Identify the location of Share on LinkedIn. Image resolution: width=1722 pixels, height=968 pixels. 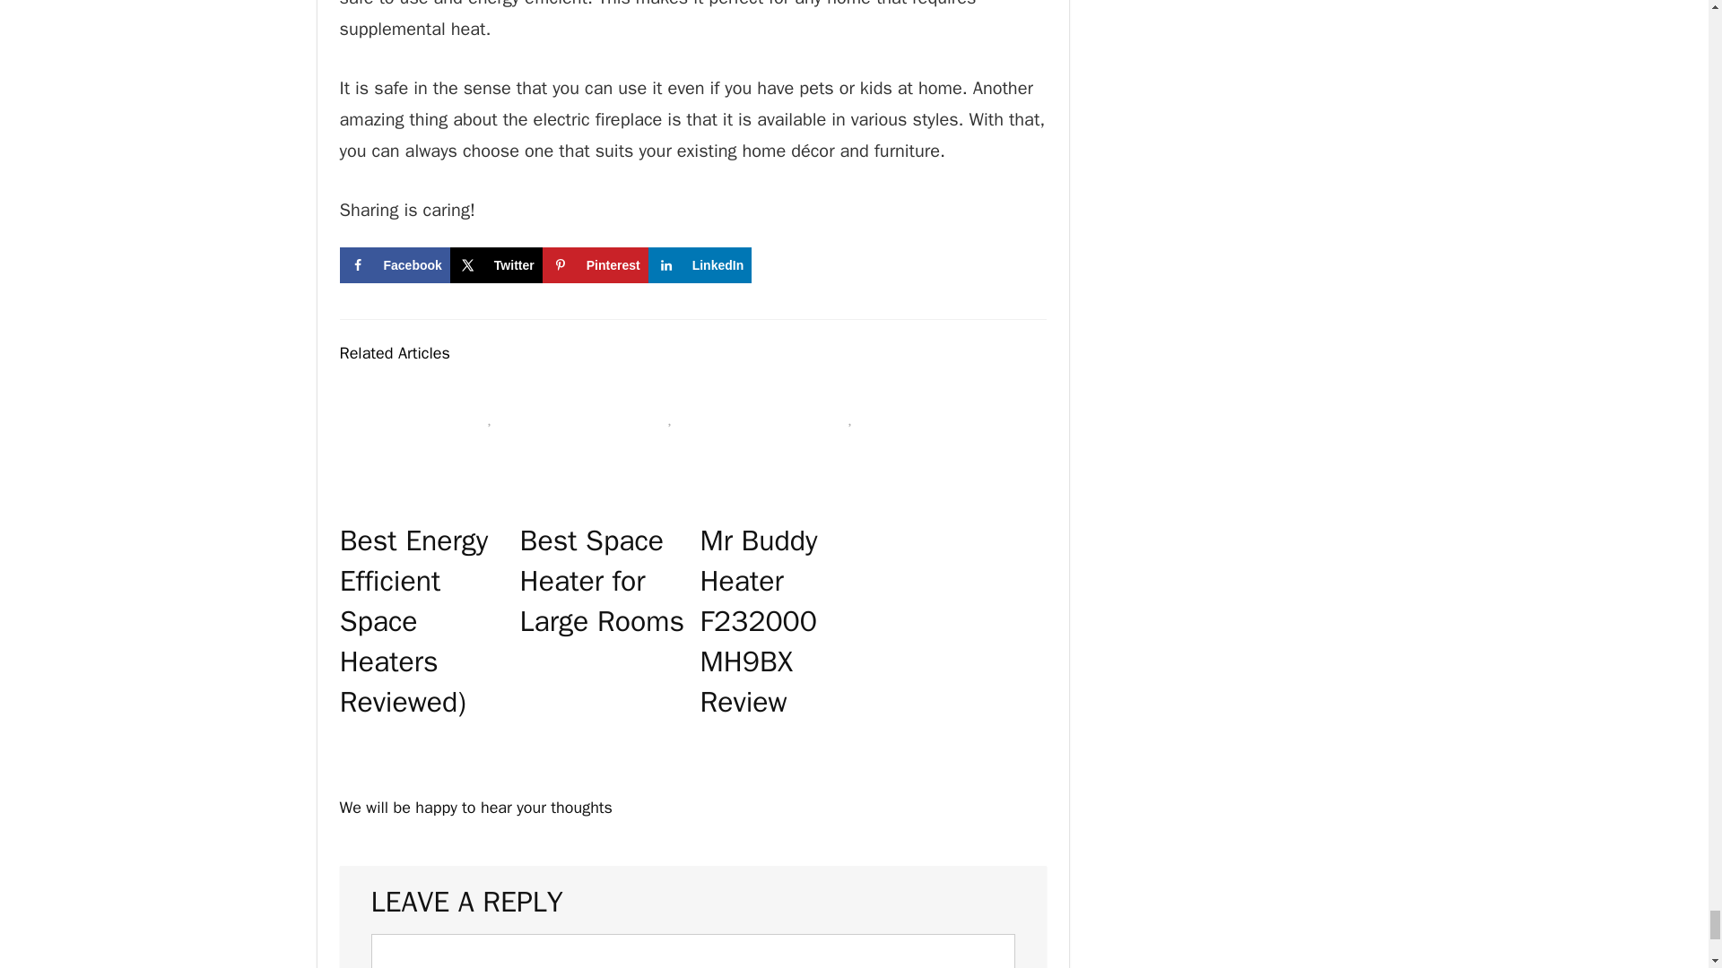
(700, 265).